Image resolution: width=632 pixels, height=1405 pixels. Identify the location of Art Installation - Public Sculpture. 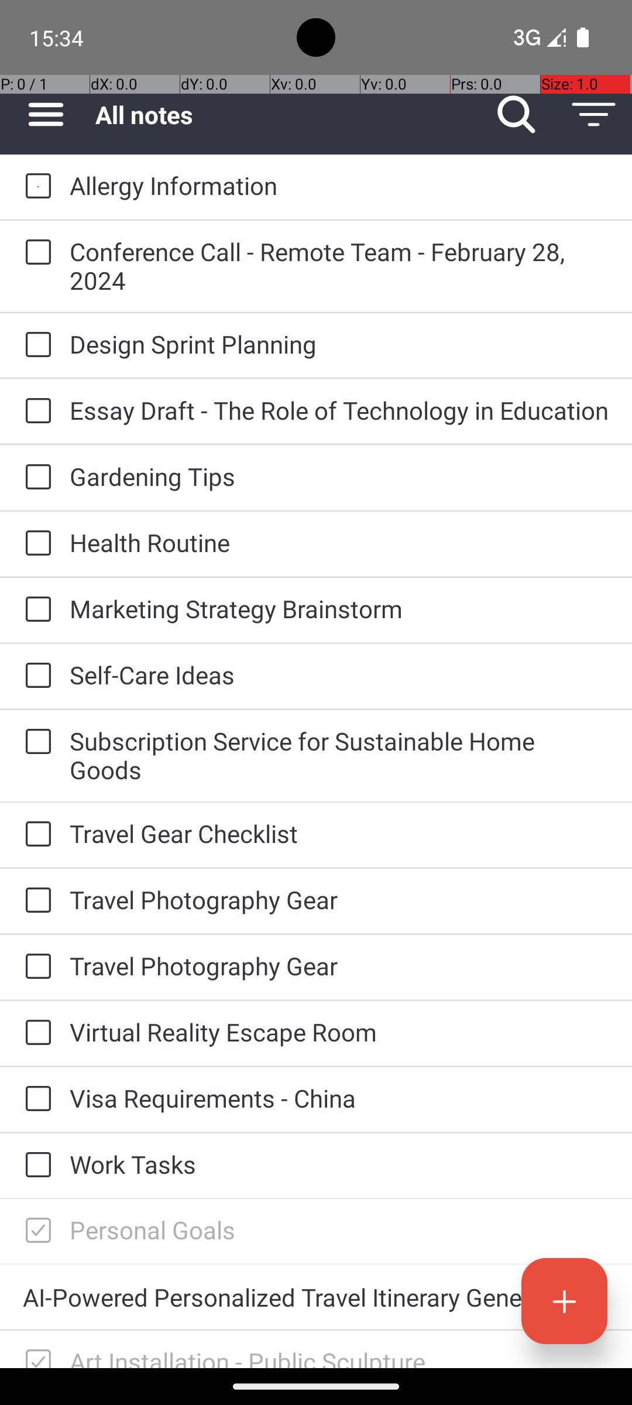
(339, 1356).